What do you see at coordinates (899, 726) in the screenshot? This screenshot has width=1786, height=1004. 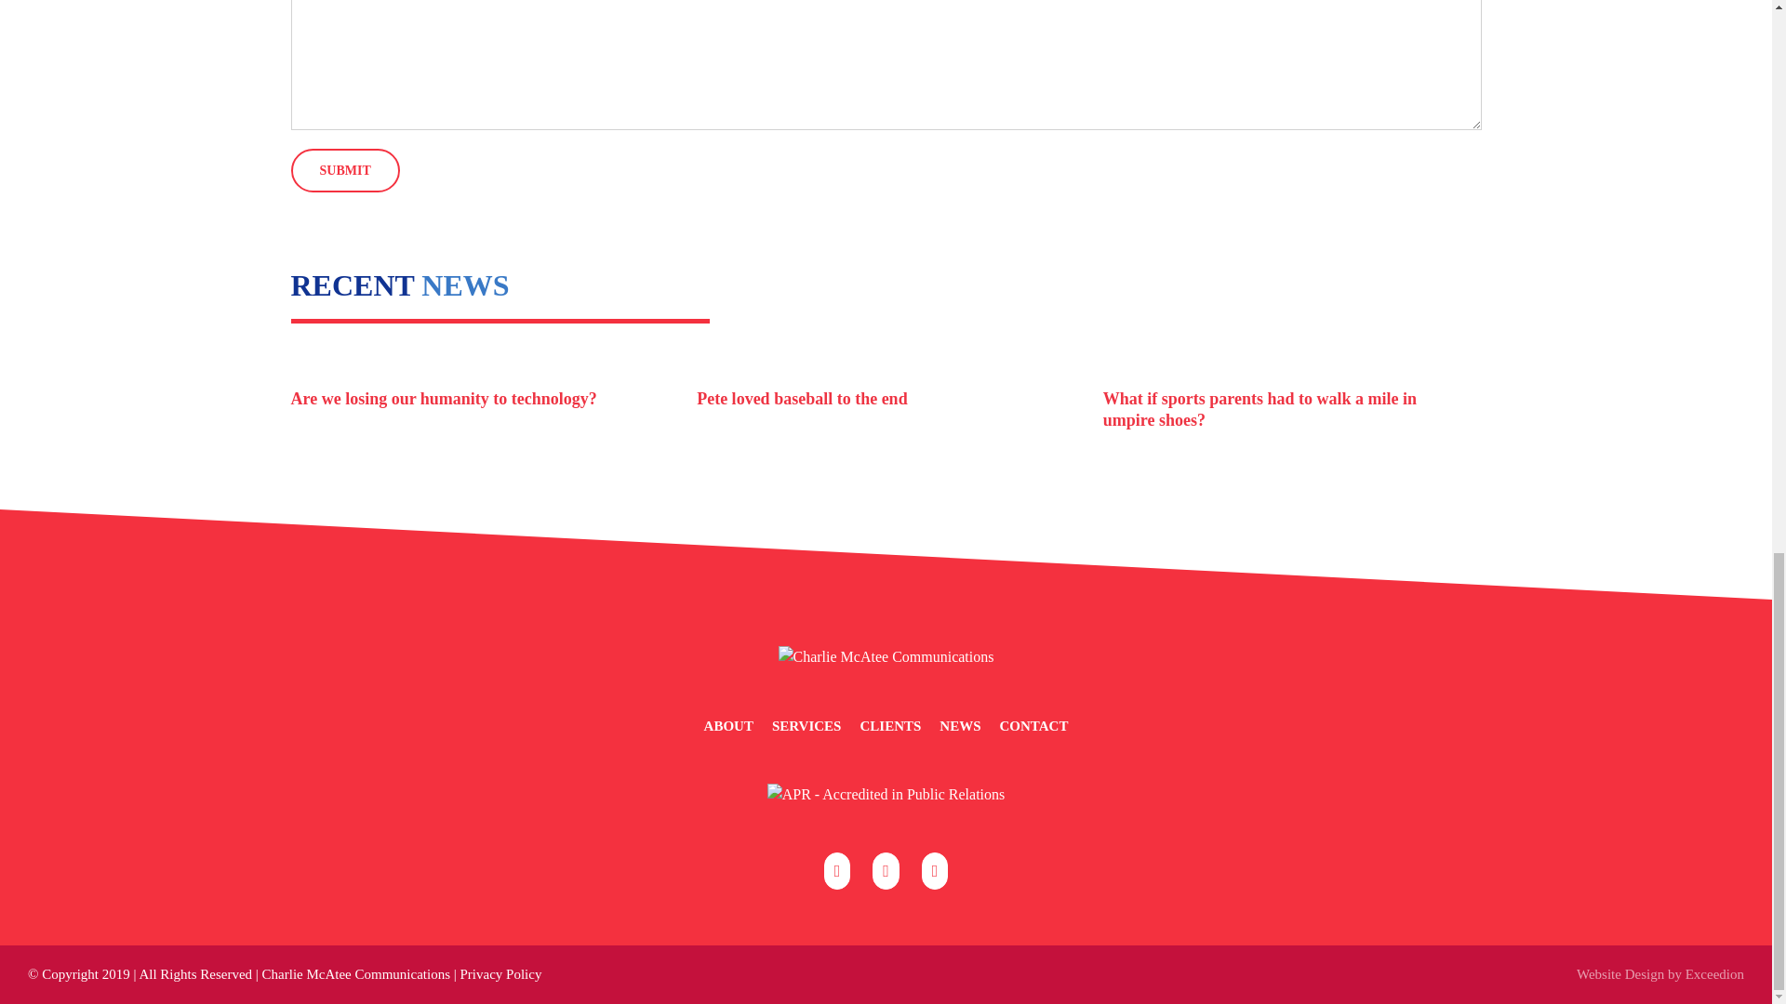 I see `CLIENTS` at bounding box center [899, 726].